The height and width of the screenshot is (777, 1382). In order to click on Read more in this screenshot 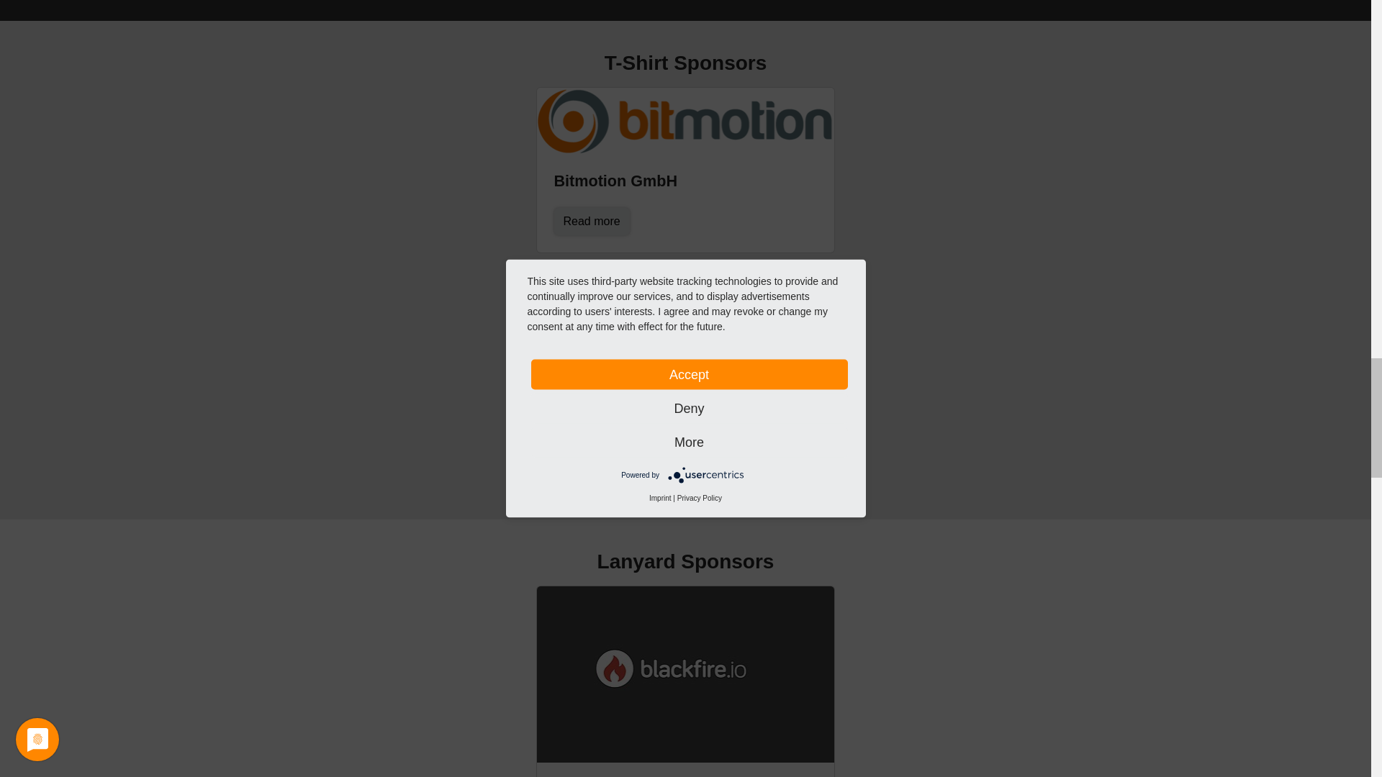, I will do `click(592, 222)`.